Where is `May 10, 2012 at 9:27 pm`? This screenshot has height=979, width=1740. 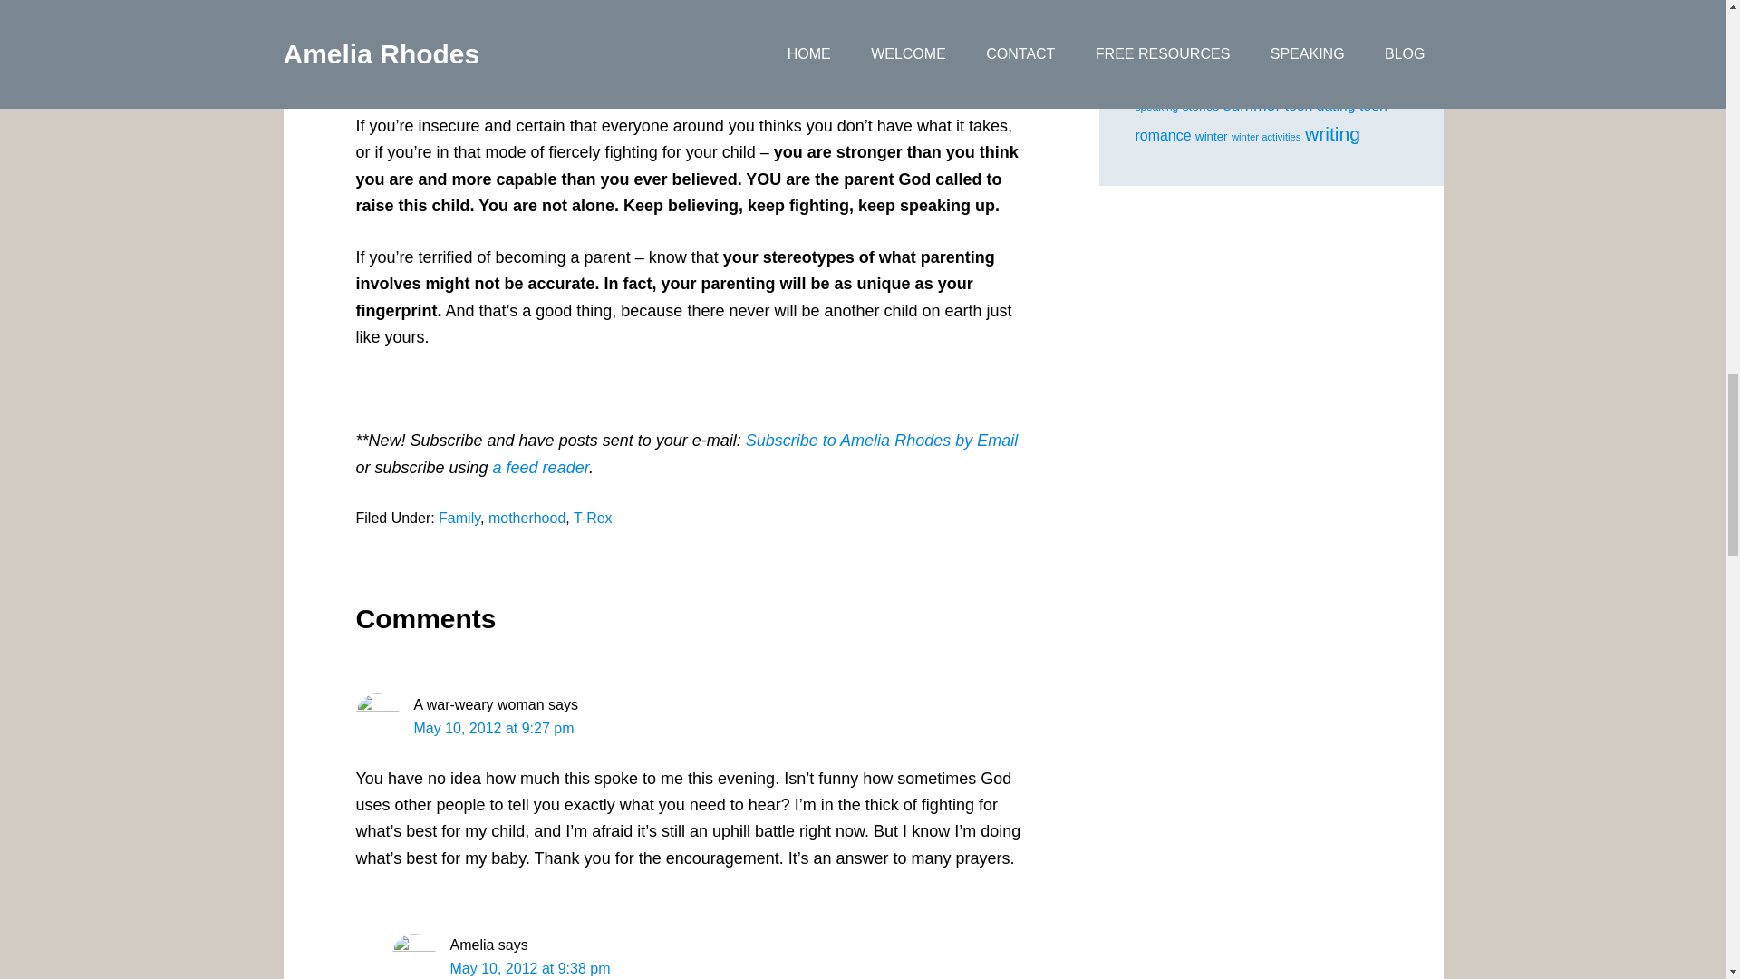
May 10, 2012 at 9:27 pm is located at coordinates (493, 728).